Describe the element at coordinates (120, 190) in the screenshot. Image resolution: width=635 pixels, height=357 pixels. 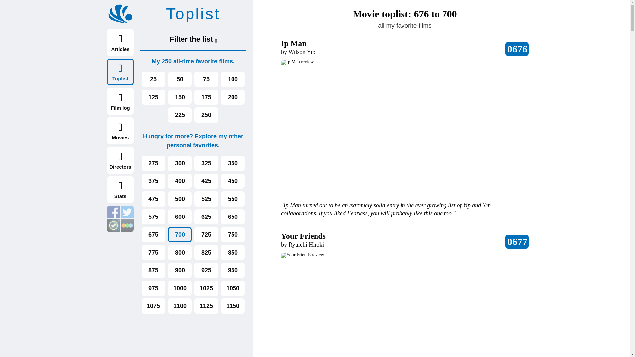
I see `Stats` at that location.